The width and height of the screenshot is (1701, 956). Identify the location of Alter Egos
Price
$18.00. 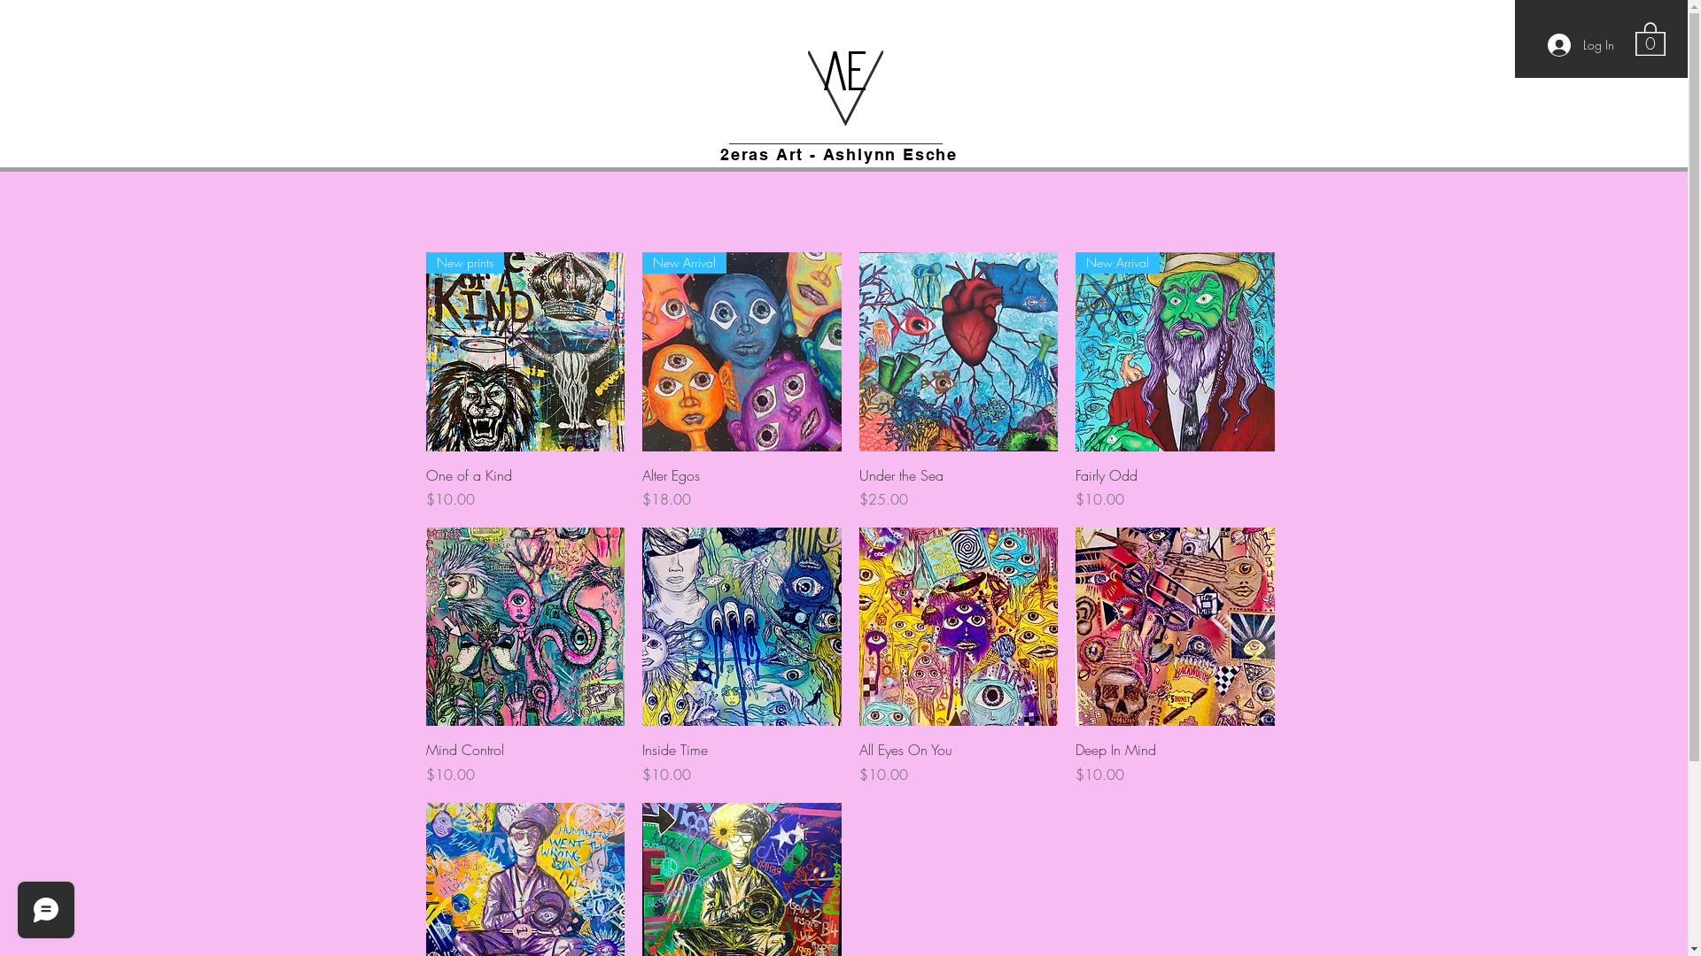
(742, 488).